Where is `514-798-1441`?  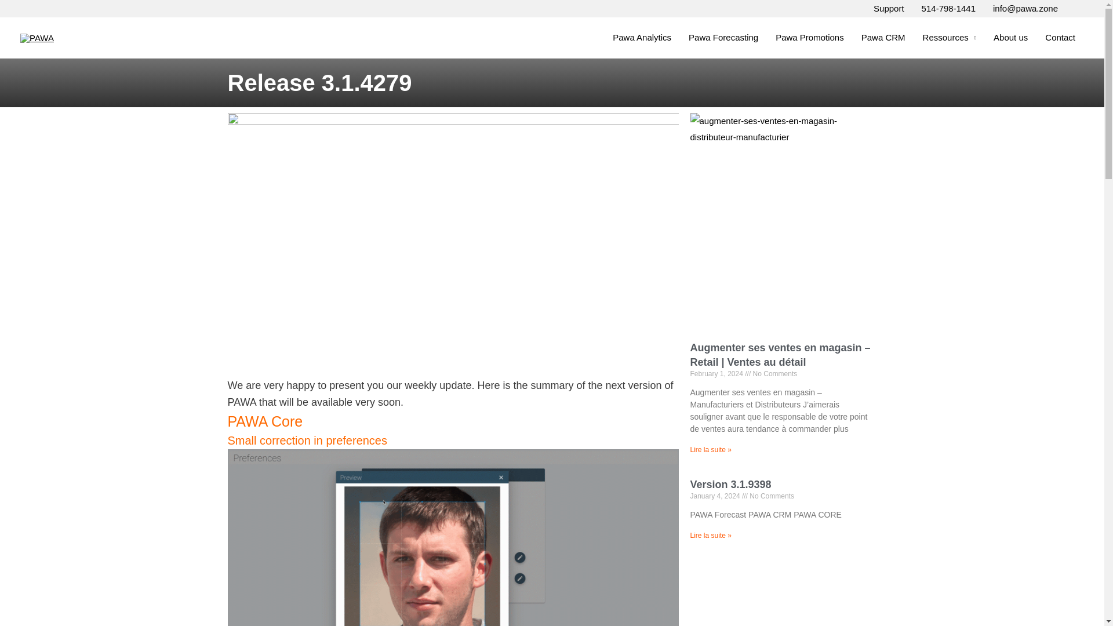
514-798-1441 is located at coordinates (948, 9).